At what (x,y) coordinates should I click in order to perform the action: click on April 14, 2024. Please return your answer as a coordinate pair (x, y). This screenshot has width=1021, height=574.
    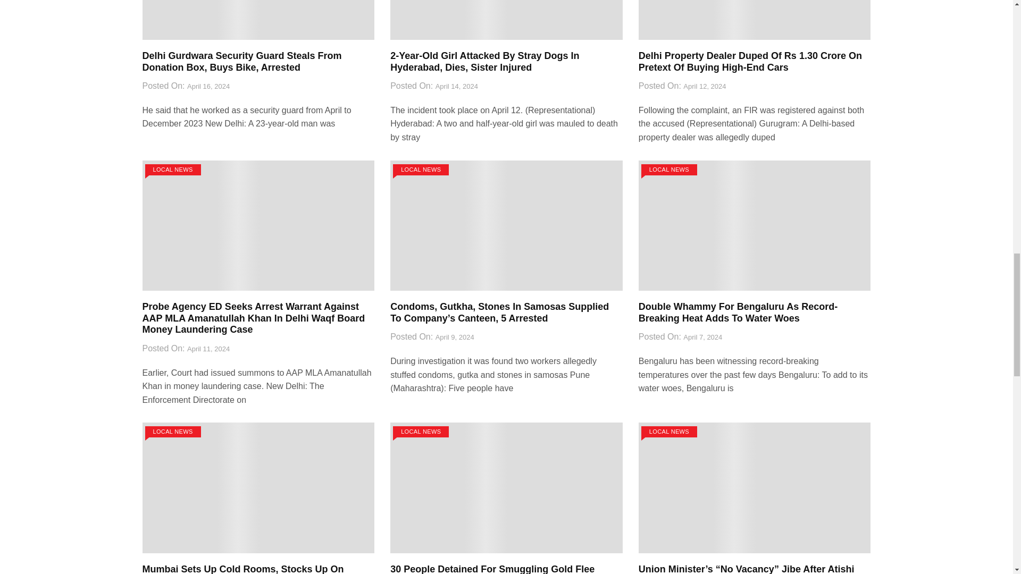
    Looking at the image, I should click on (456, 87).